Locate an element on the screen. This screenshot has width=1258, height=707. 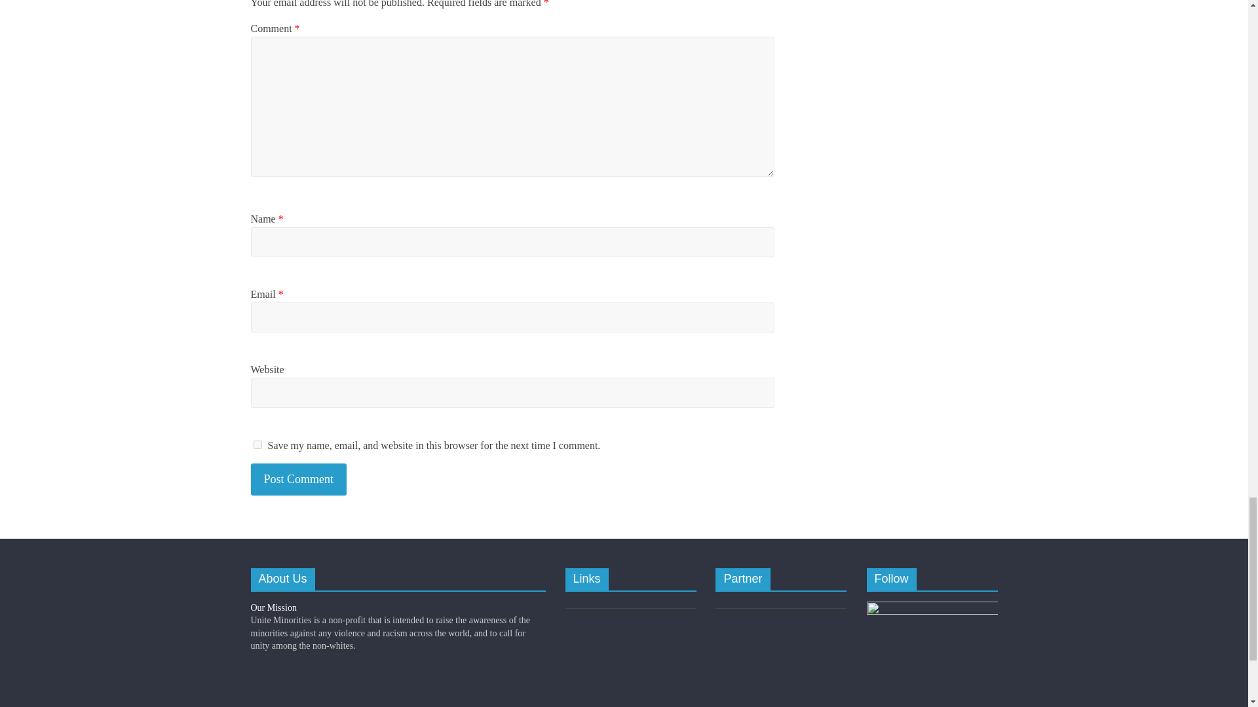
yes is located at coordinates (257, 444).